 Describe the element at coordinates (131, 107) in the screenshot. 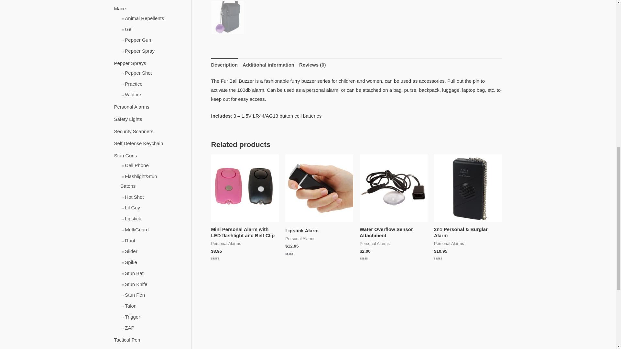

I see `Personal Alarms` at that location.